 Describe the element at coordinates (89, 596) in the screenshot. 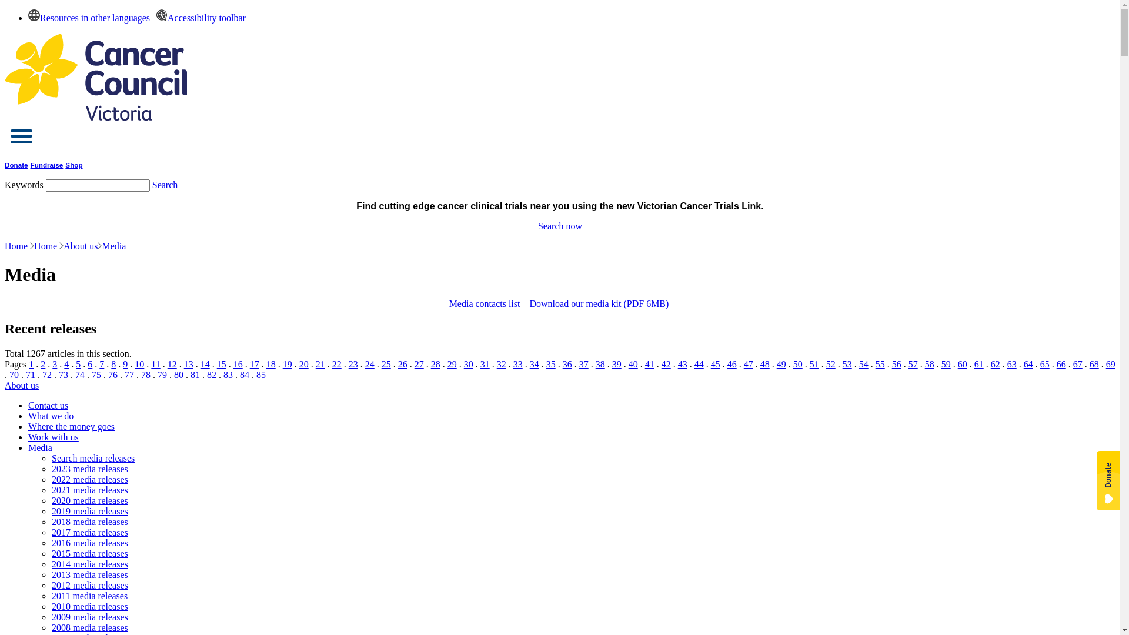

I see `2011 media releases` at that location.